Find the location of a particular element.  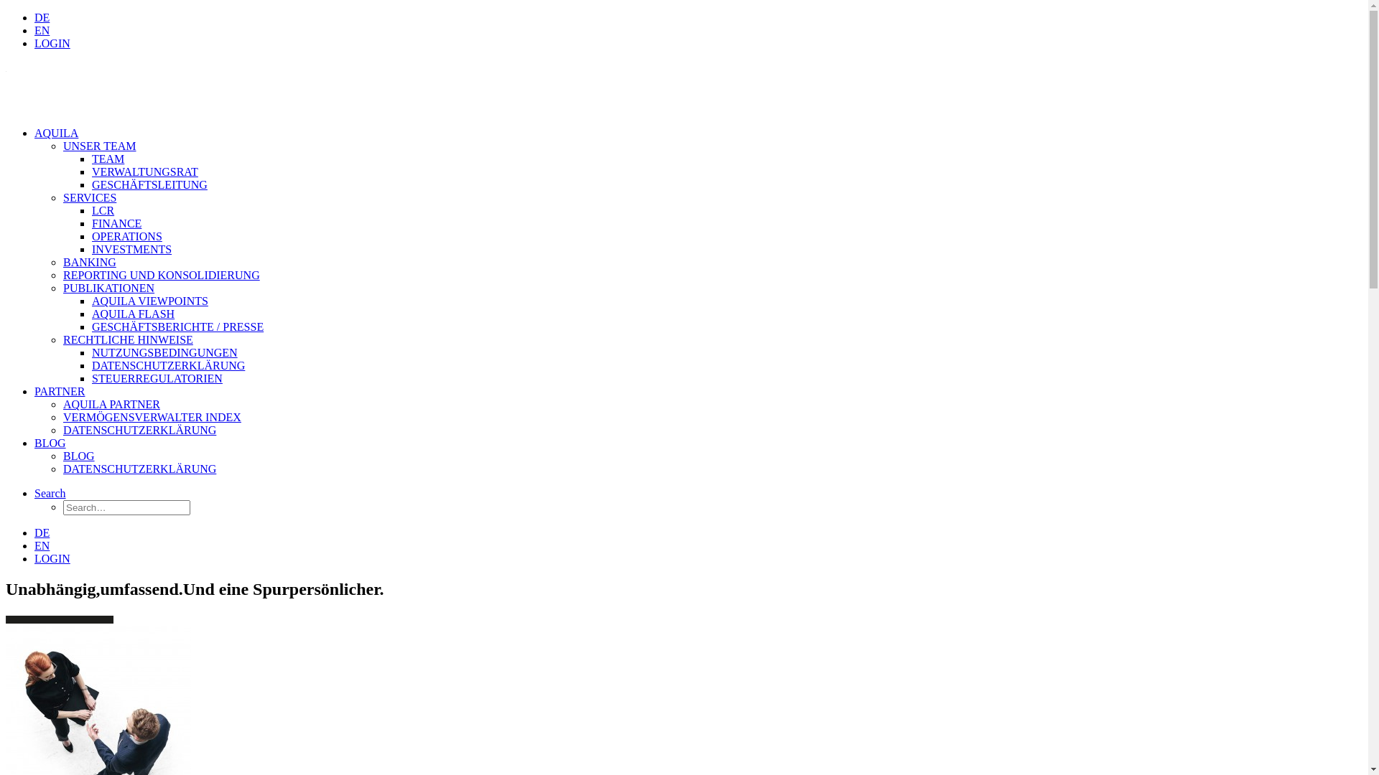

BLOG is located at coordinates (50, 443).